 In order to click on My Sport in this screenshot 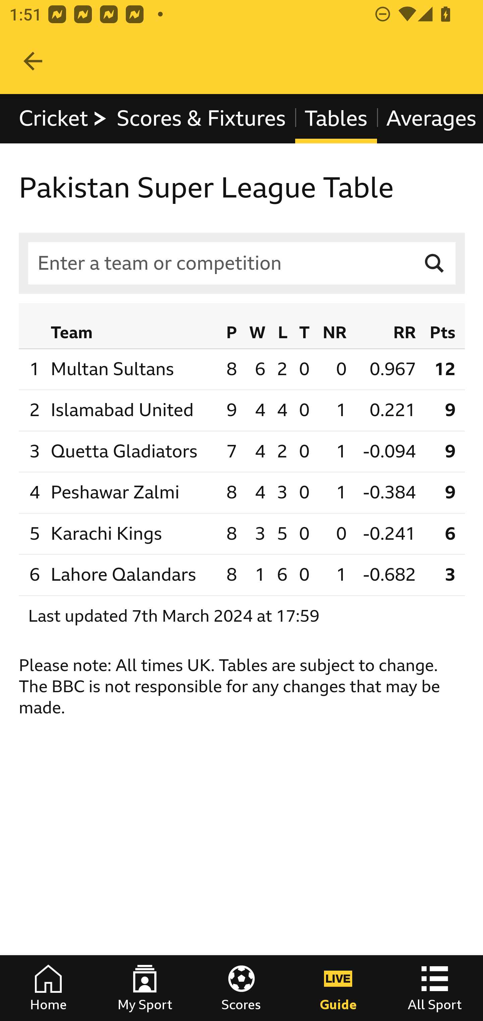, I will do `click(145, 988)`.